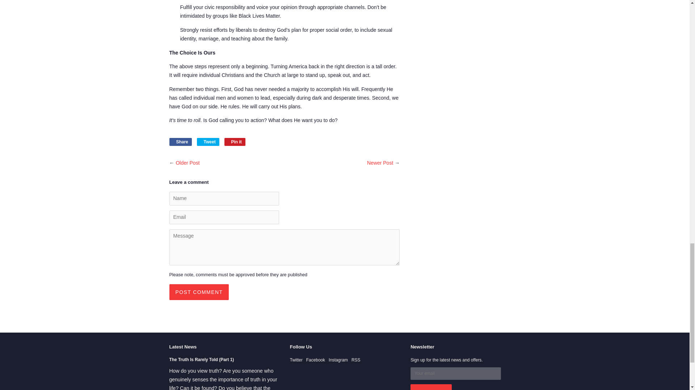  What do you see at coordinates (199, 292) in the screenshot?
I see `Subscribe` at bounding box center [199, 292].